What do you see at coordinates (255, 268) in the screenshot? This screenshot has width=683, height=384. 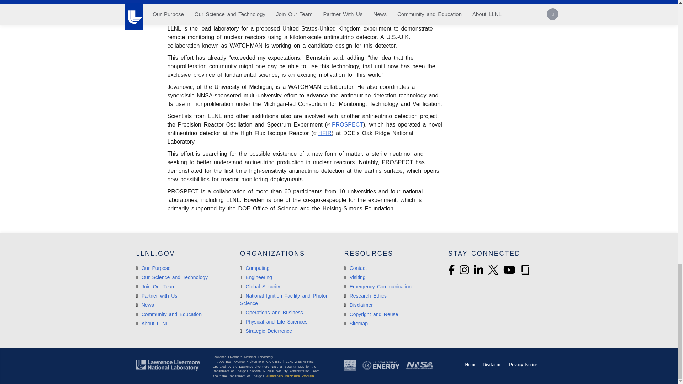 I see `Computation` at bounding box center [255, 268].